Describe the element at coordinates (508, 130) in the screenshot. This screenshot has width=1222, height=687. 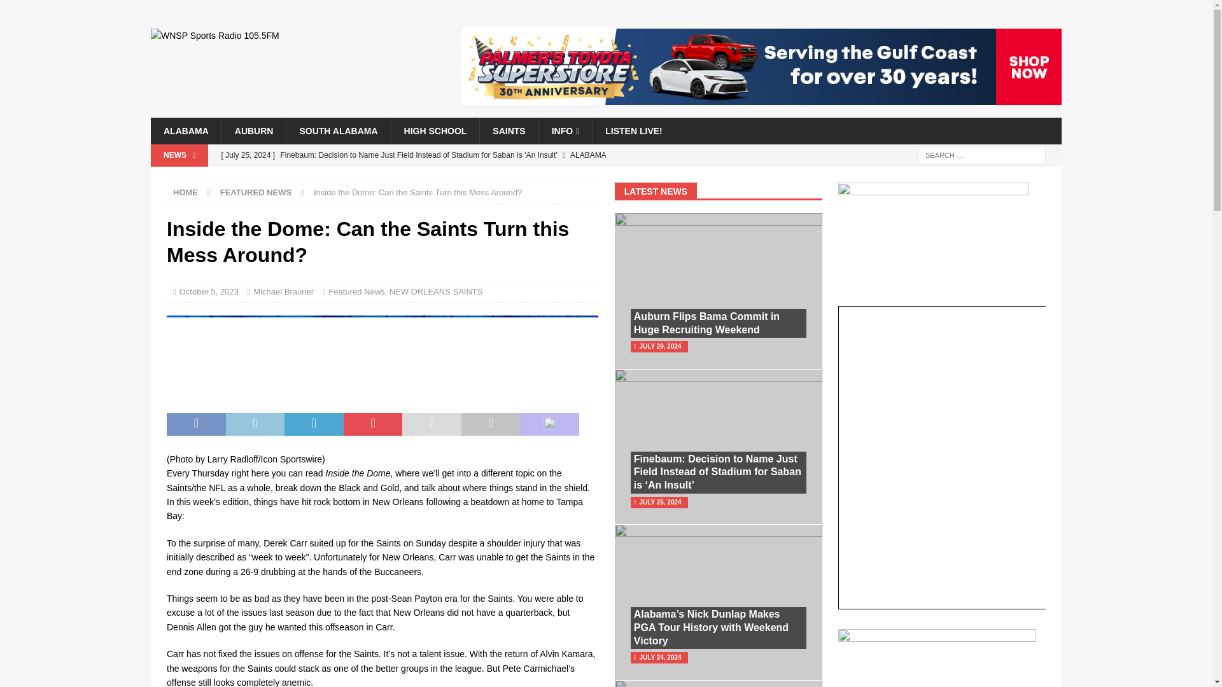
I see `SAINTS` at that location.